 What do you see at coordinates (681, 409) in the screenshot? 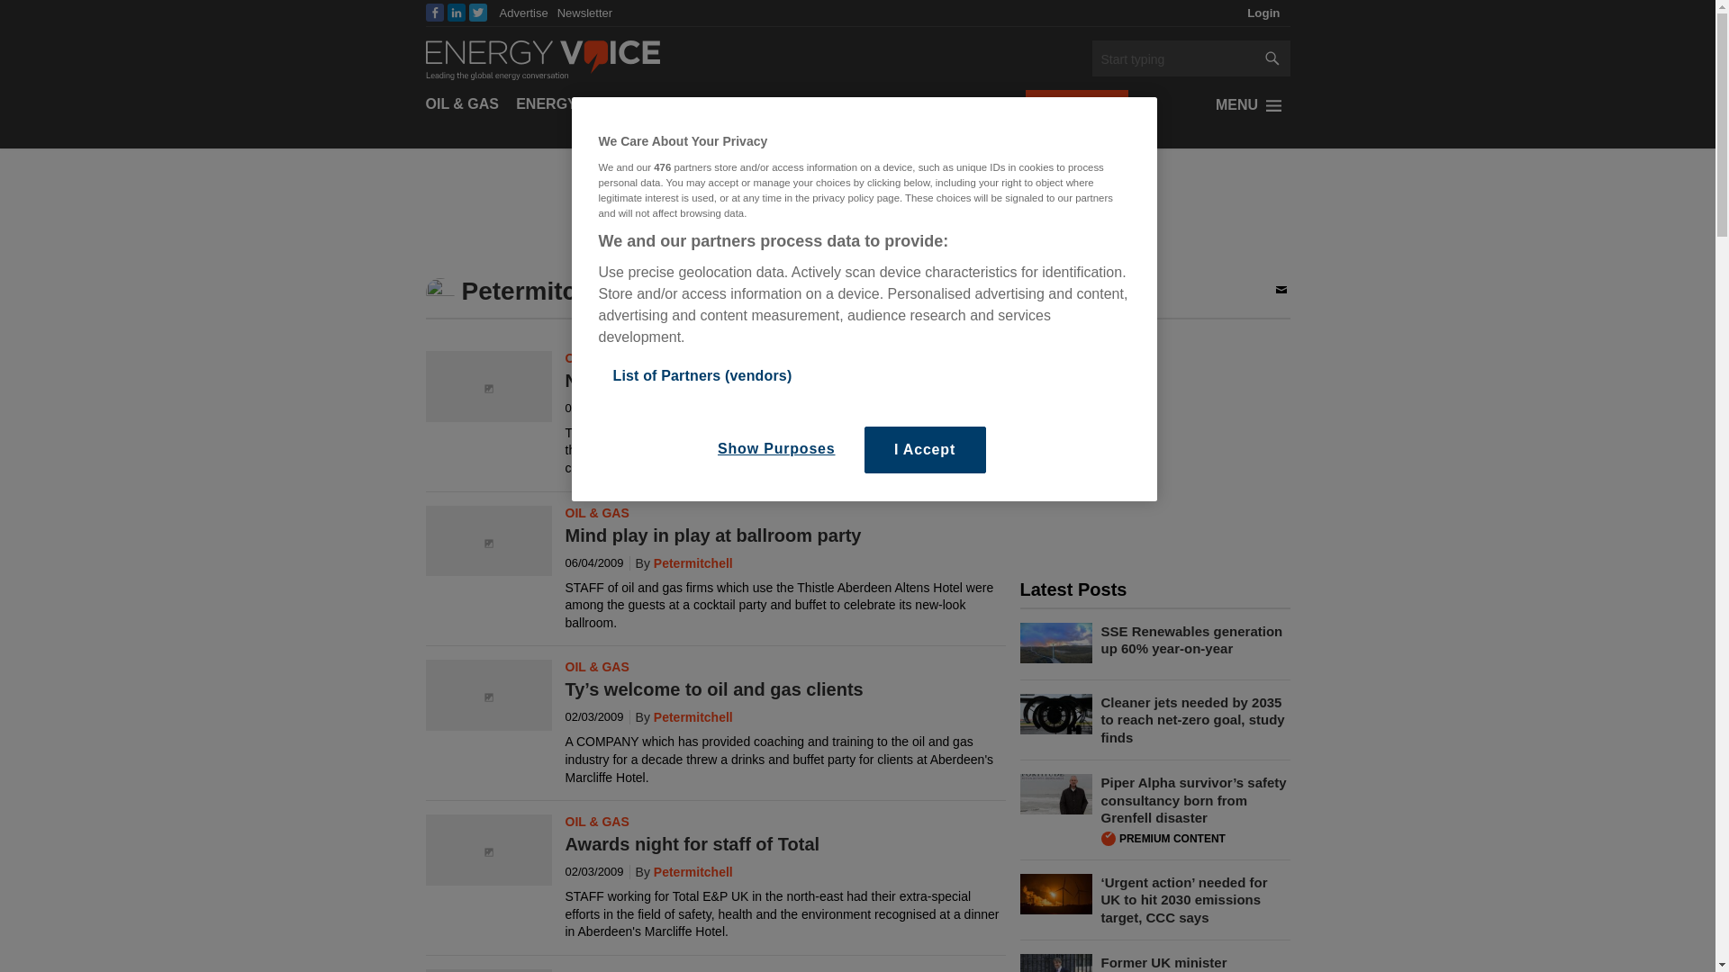
I see `Petermitchell` at bounding box center [681, 409].